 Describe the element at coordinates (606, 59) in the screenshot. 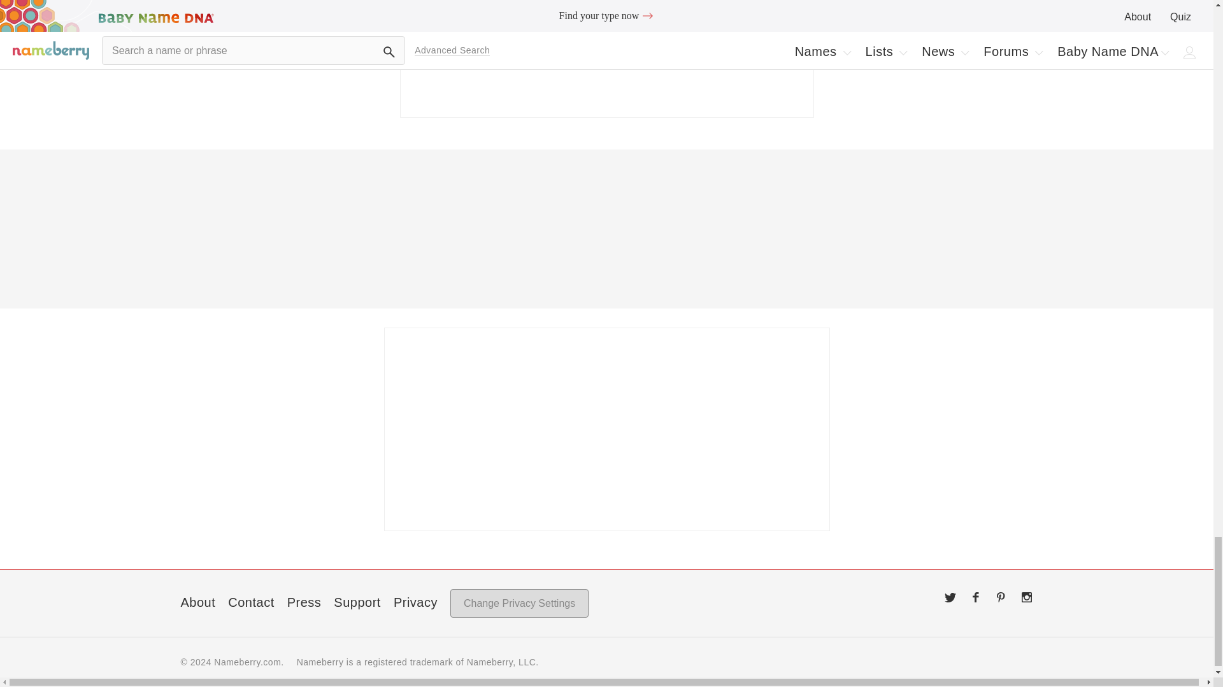

I see `Sign up for the Nameberry Newsletter` at that location.